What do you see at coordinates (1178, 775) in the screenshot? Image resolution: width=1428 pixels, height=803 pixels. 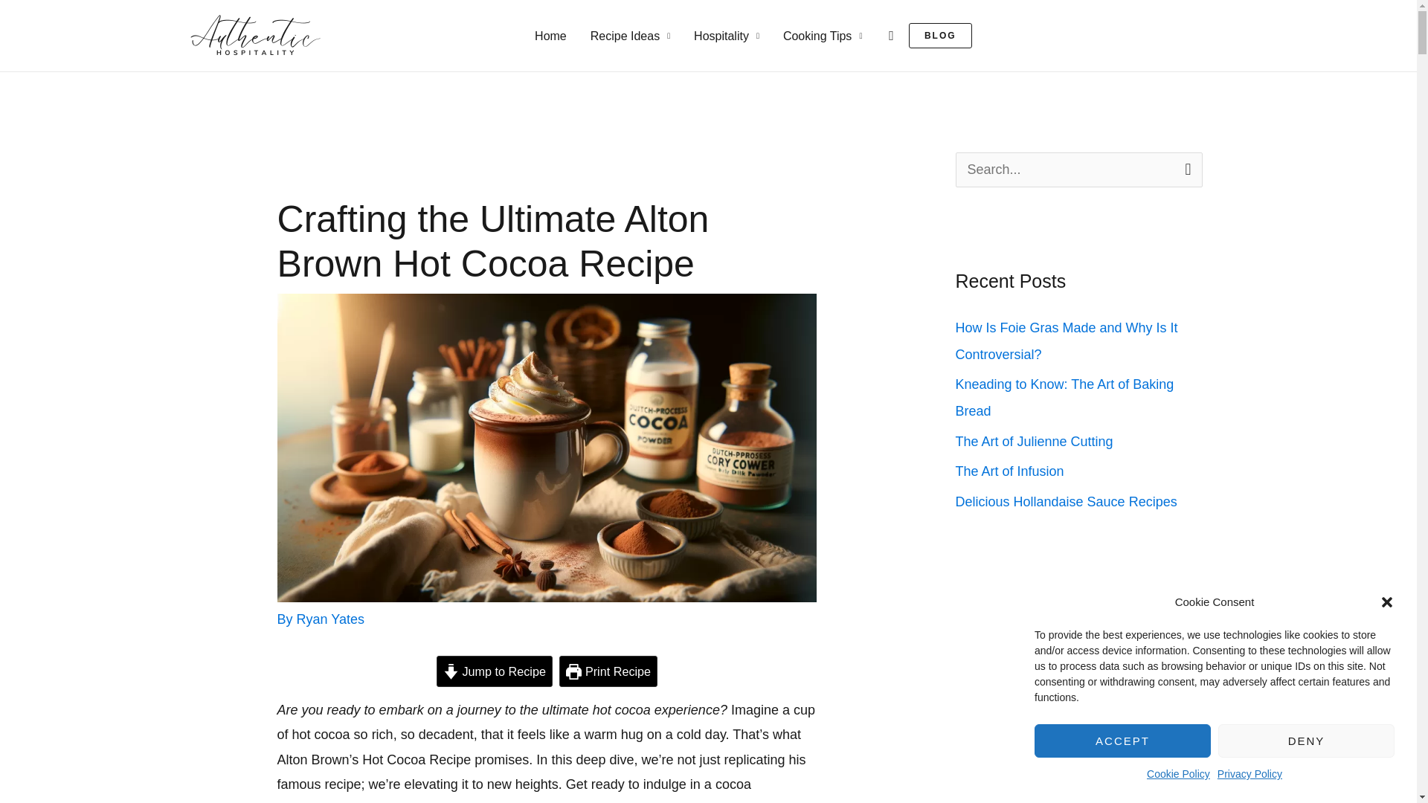 I see `Cookie Policy` at bounding box center [1178, 775].